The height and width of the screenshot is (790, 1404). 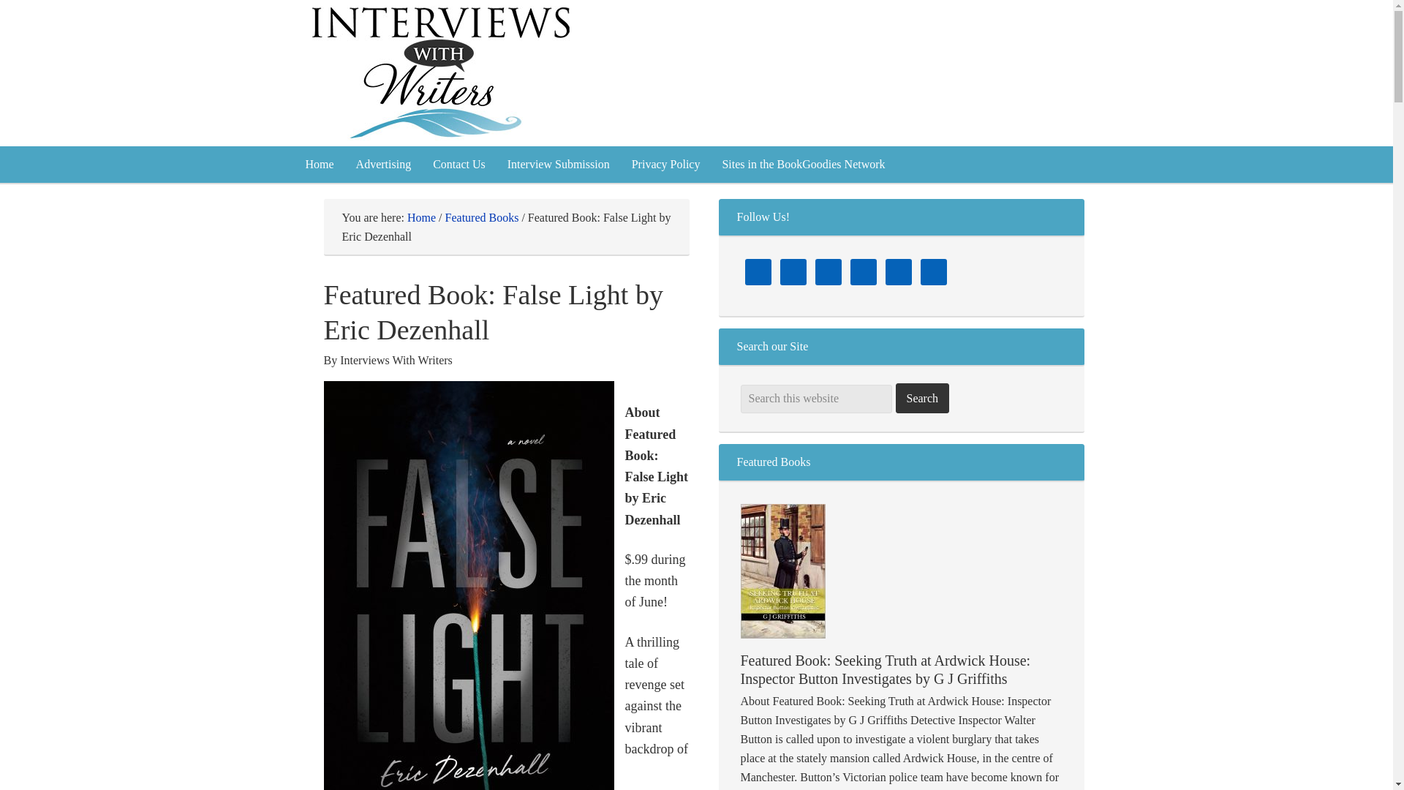 I want to click on Search, so click(x=921, y=398).